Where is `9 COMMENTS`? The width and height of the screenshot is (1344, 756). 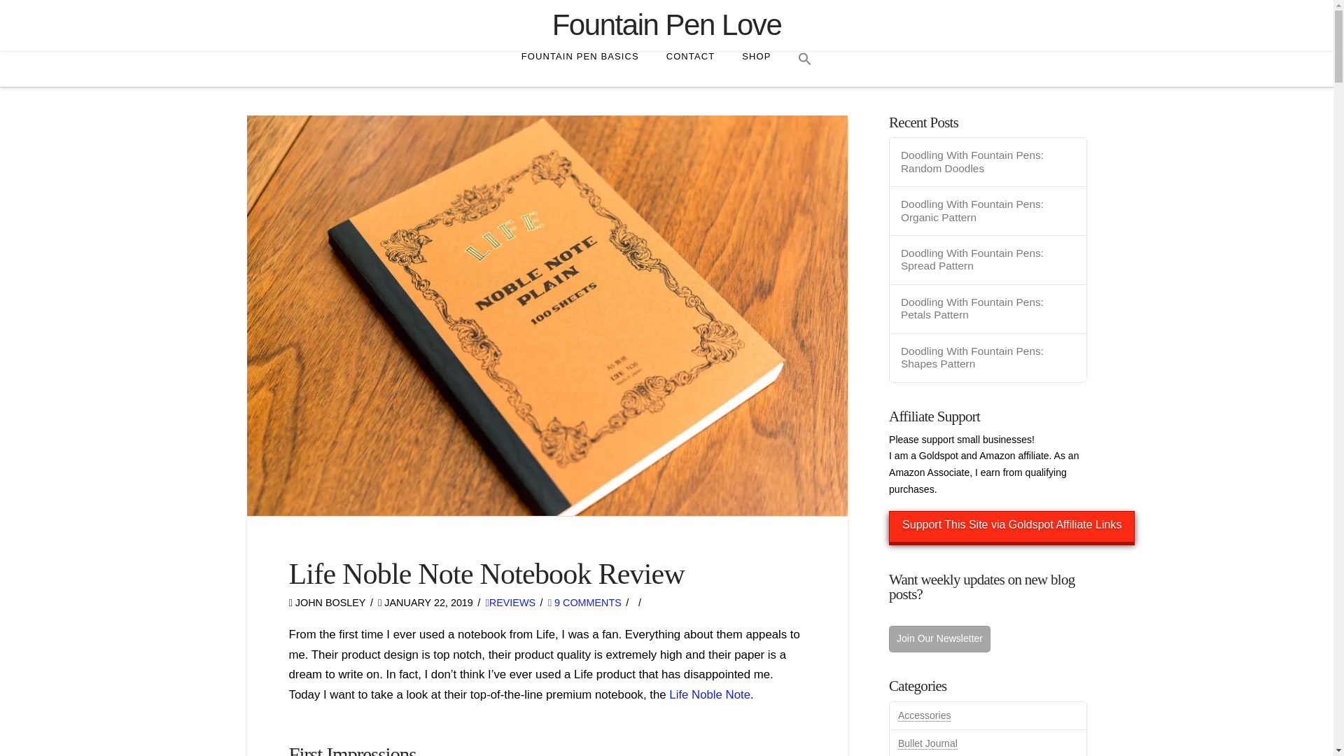 9 COMMENTS is located at coordinates (584, 602).